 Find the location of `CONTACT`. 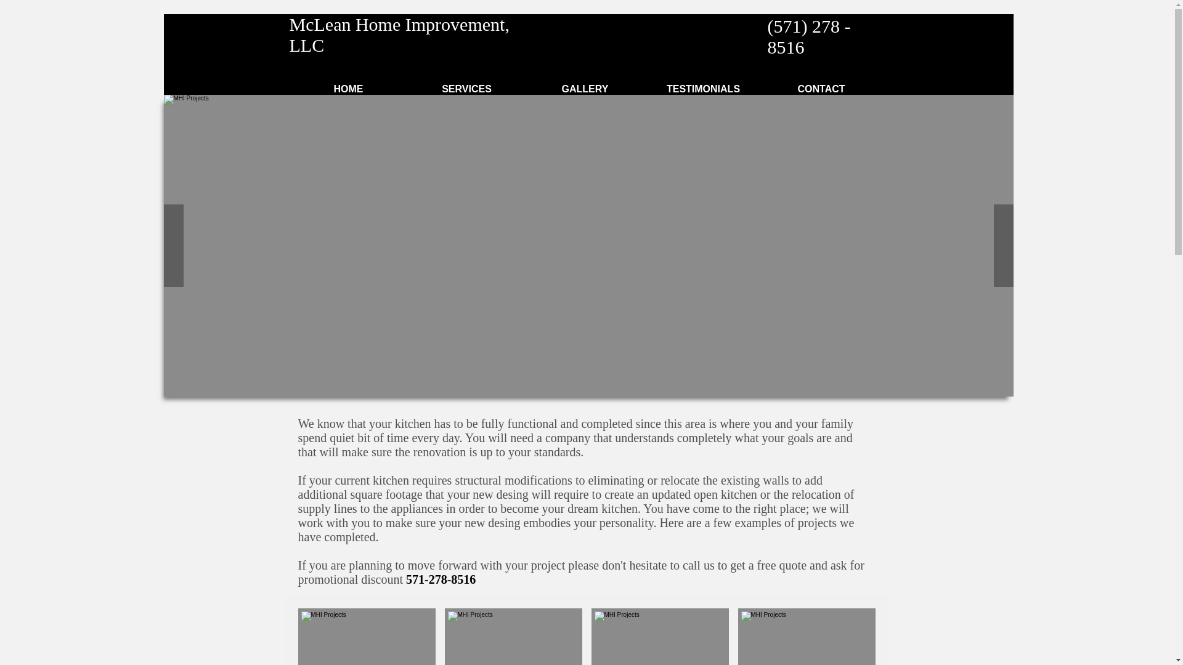

CONTACT is located at coordinates (821, 89).